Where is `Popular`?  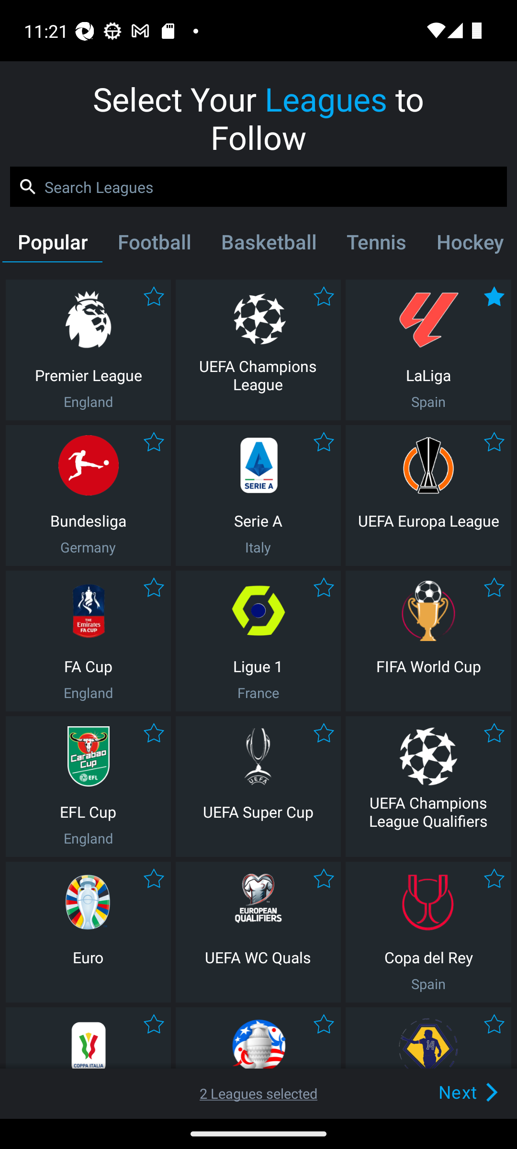 Popular is located at coordinates (52, 245).